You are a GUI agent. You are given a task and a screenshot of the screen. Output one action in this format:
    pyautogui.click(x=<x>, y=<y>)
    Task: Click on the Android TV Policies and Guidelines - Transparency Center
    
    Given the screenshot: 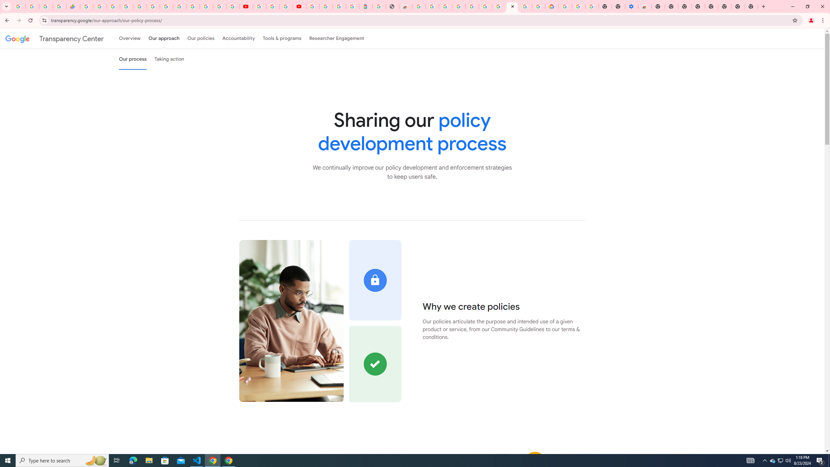 What is the action you would take?
    pyautogui.click(x=166, y=6)
    